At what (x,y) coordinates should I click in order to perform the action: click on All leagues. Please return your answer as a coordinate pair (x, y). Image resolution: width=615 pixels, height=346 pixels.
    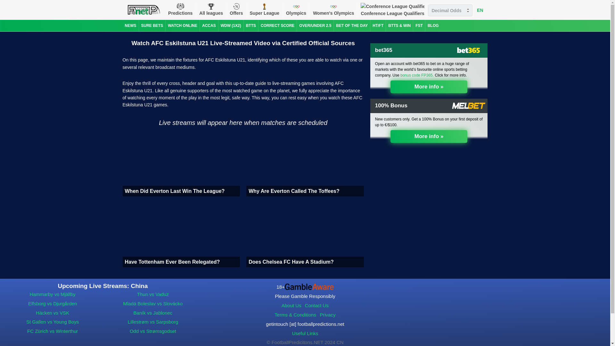
    Looking at the image, I should click on (211, 10).